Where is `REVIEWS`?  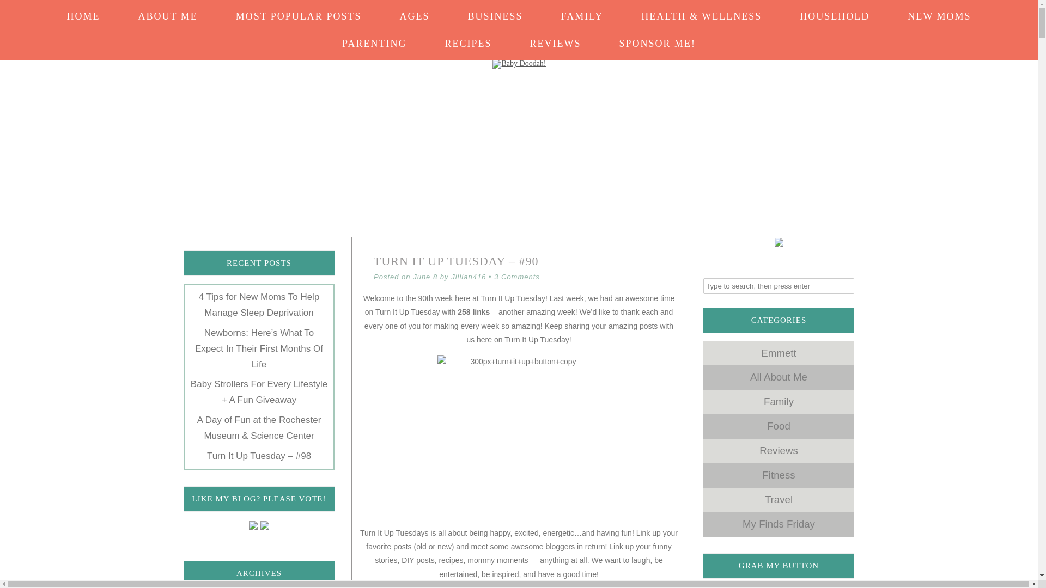
REVIEWS is located at coordinates (555, 38).